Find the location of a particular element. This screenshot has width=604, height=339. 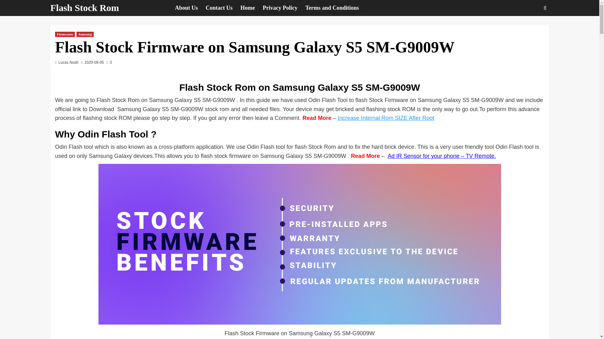

Flash Stock Rom is located at coordinates (84, 8).